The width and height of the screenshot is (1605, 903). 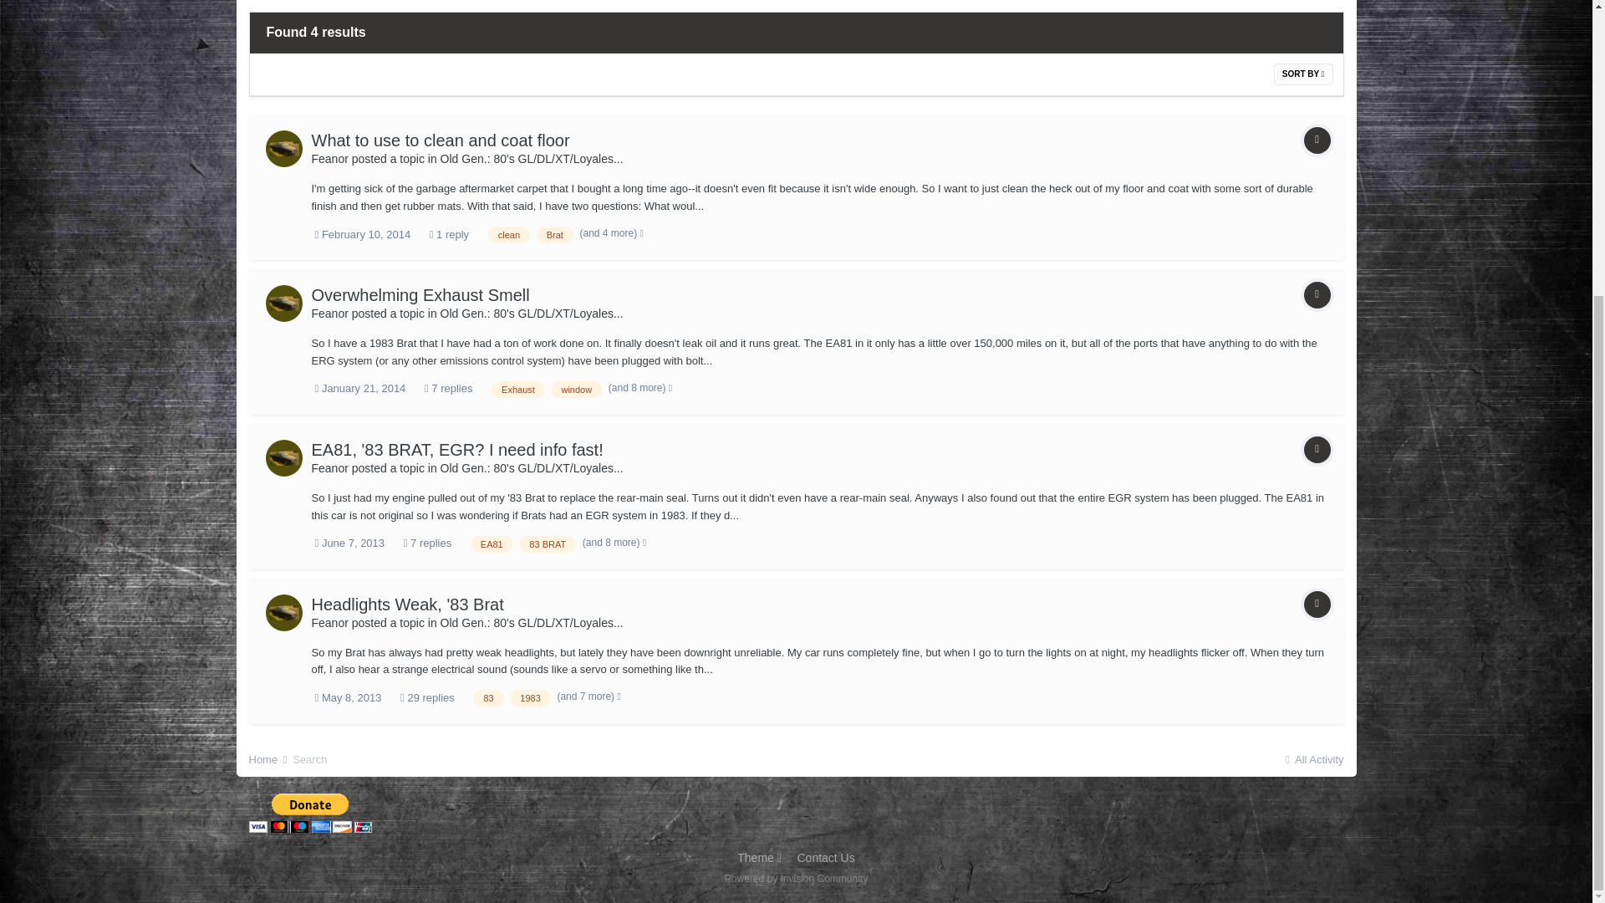 What do you see at coordinates (508, 234) in the screenshot?
I see `Find other content tagged with 'clean'` at bounding box center [508, 234].